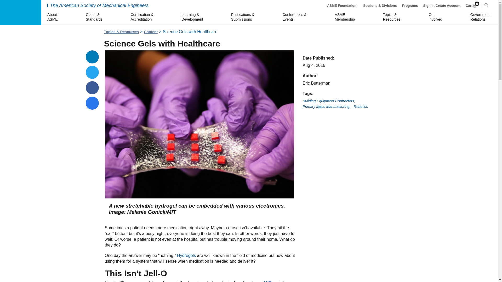 Image resolution: width=502 pixels, height=282 pixels. What do you see at coordinates (92, 88) in the screenshot?
I see `Share on Facebook` at bounding box center [92, 88].